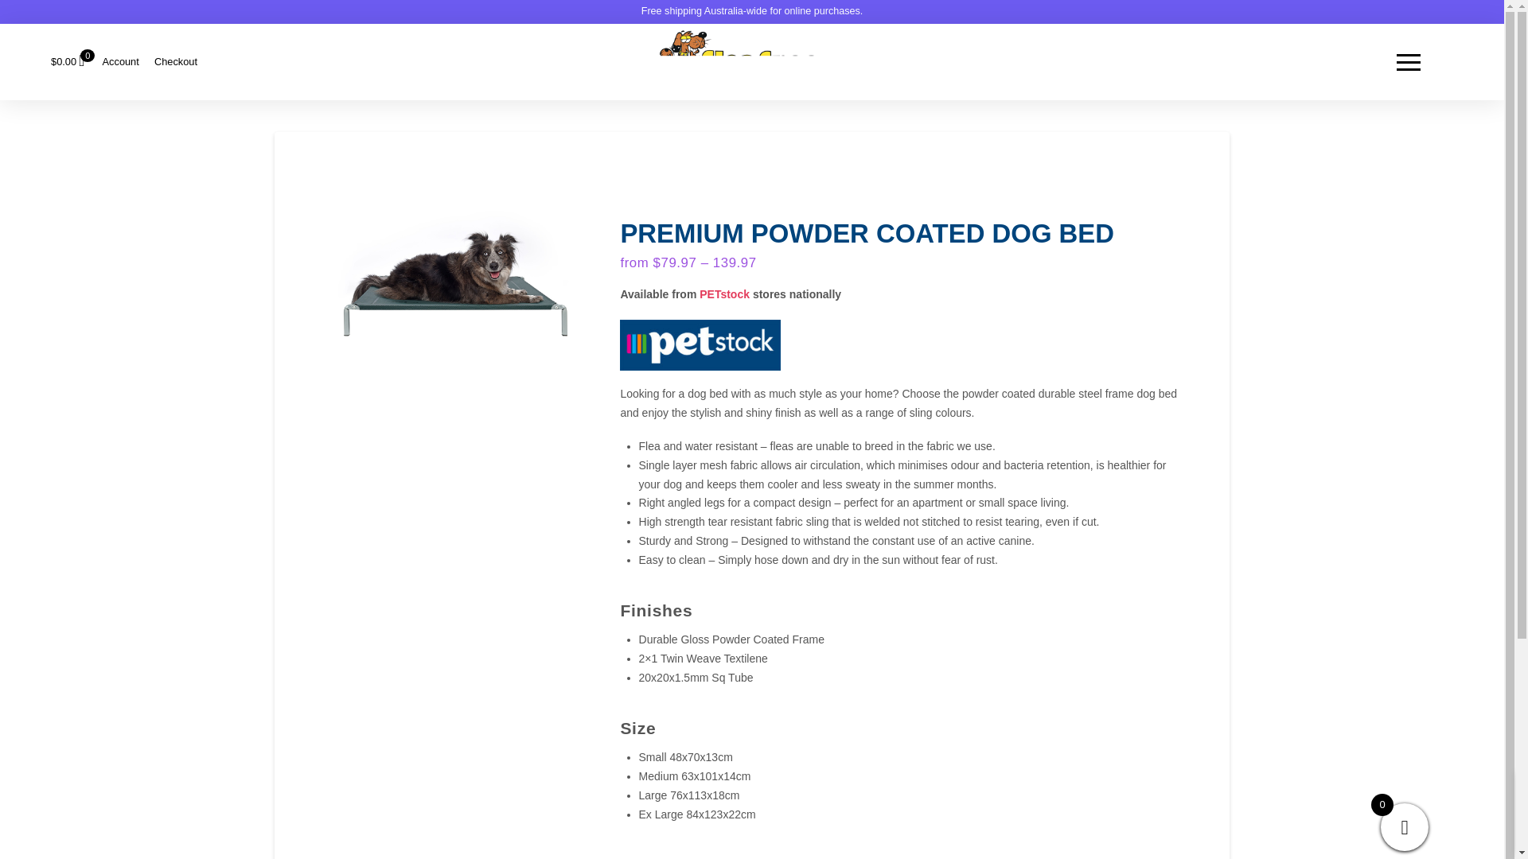 This screenshot has width=1528, height=859. I want to click on Checkout, so click(175, 62).